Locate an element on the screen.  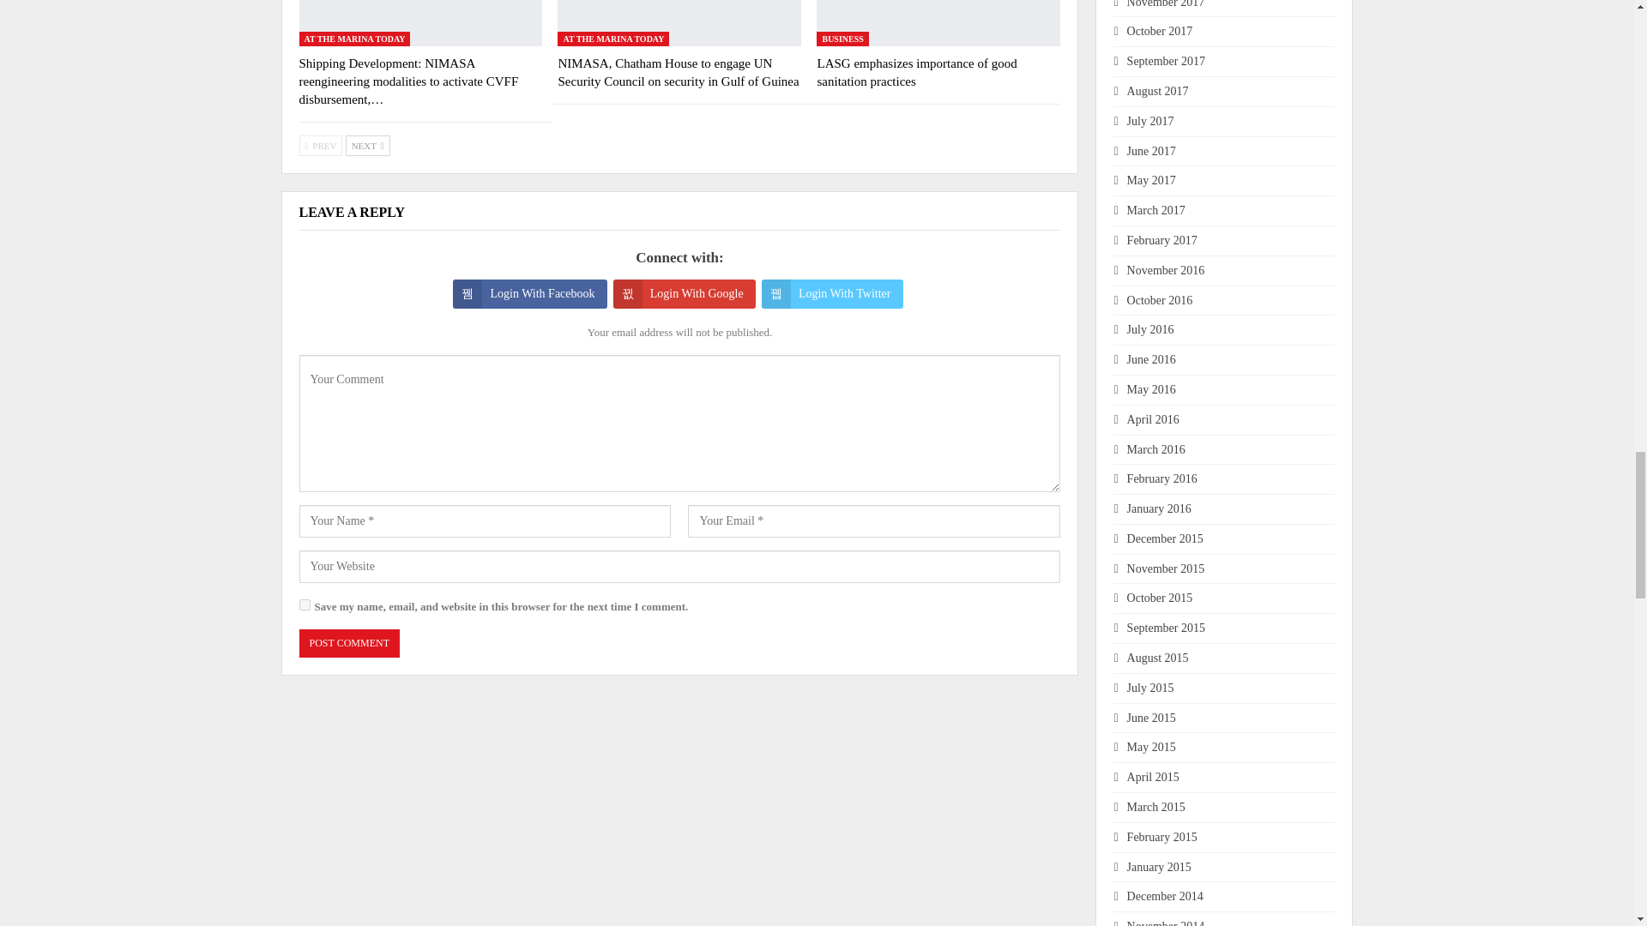
LASG emphasizes importance of good sanitation practices is located at coordinates (938, 23).